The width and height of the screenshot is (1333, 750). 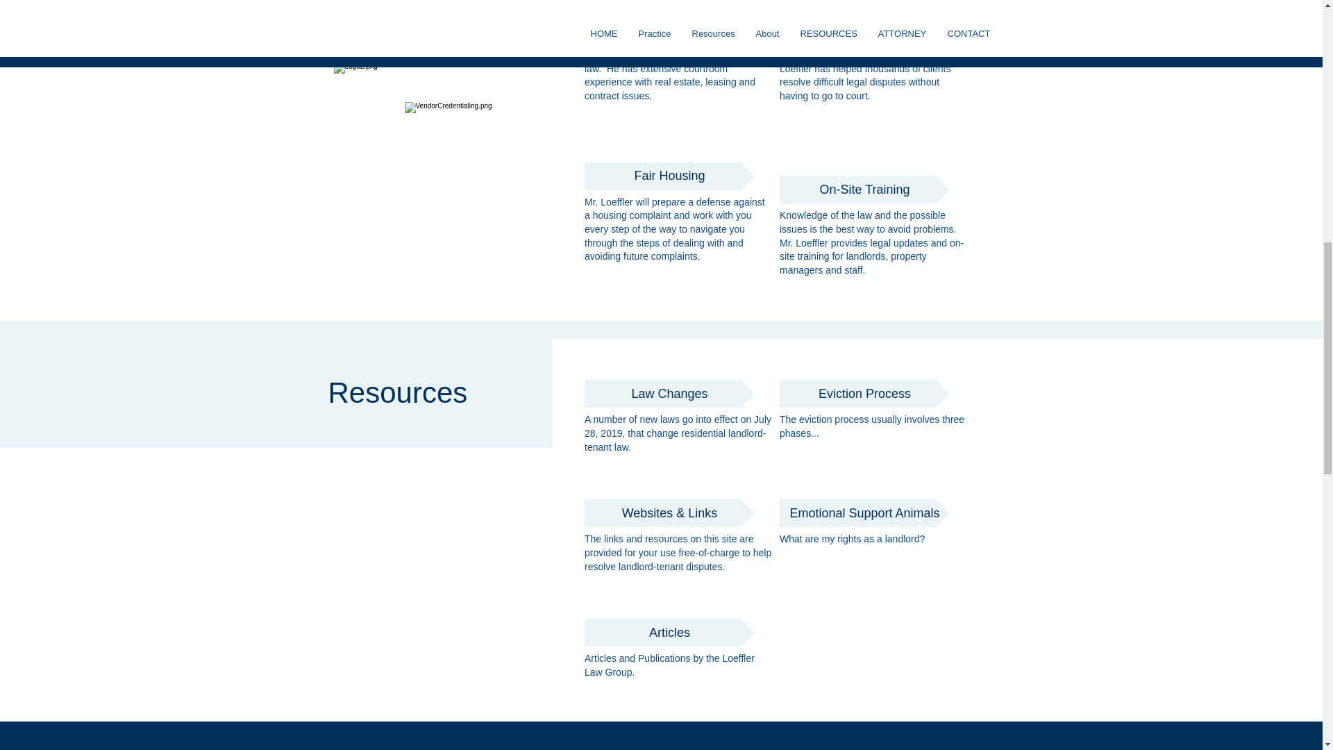 I want to click on Emotional Support Animals, so click(x=864, y=513).